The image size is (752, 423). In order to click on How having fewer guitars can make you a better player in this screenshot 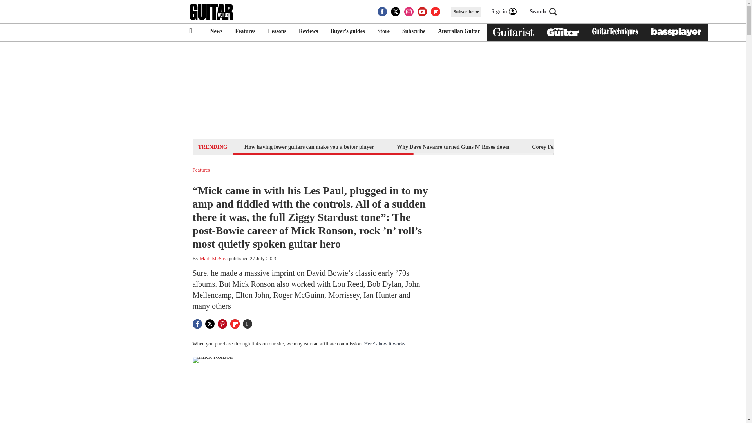, I will do `click(309, 146)`.